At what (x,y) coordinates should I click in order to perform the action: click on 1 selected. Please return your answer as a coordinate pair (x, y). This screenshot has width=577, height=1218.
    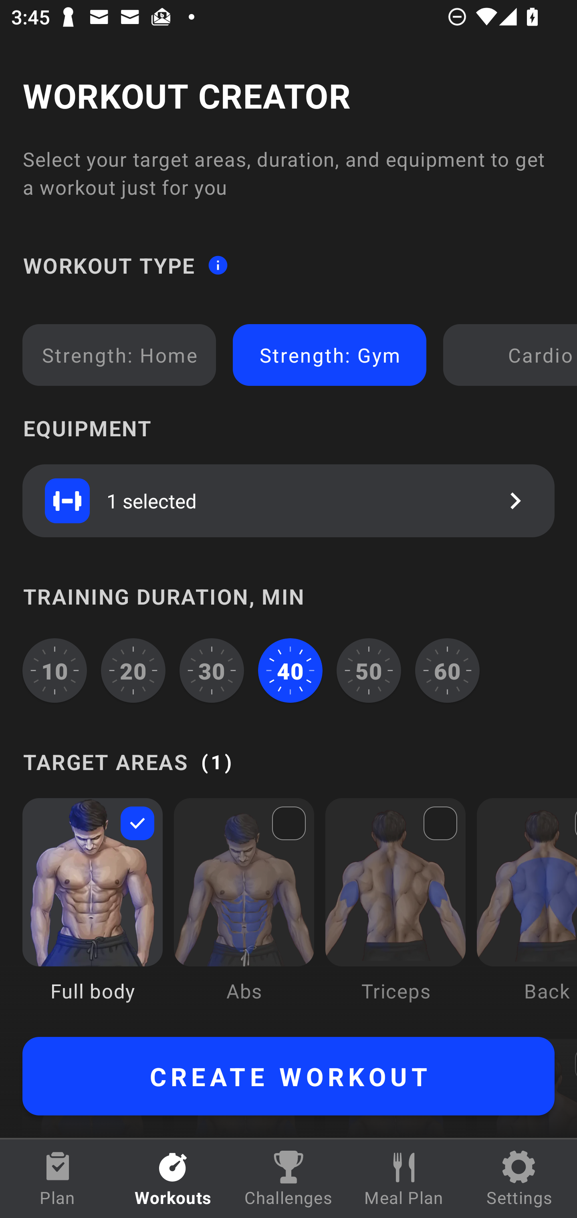
    Looking at the image, I should click on (288, 500).